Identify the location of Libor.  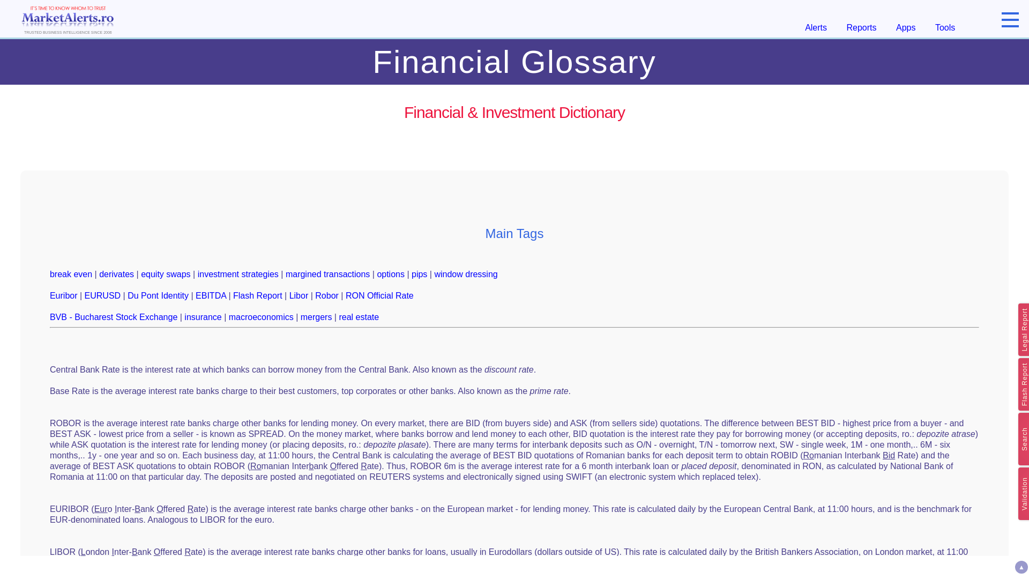
(299, 296).